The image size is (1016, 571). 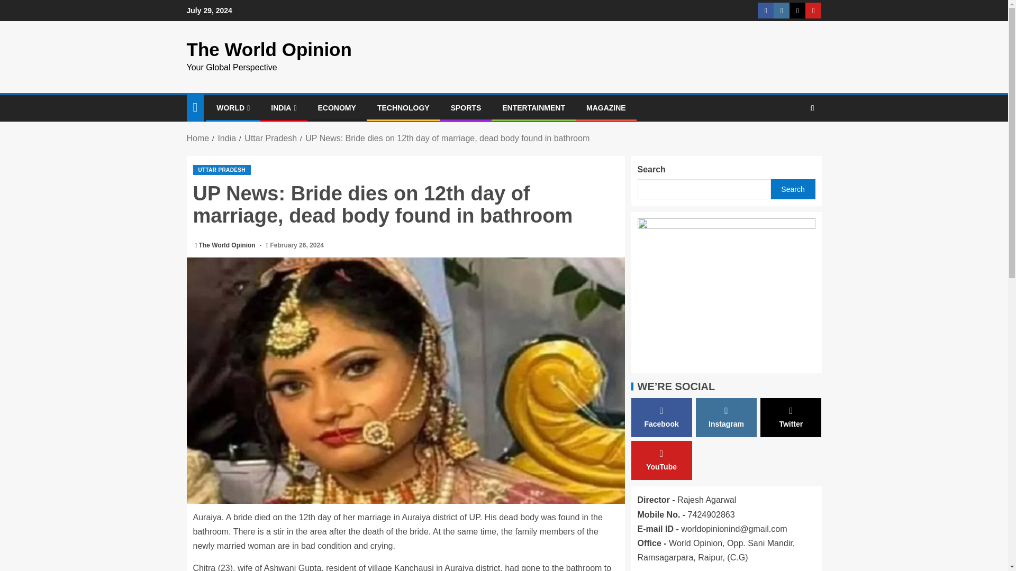 I want to click on The World Opinion, so click(x=228, y=245).